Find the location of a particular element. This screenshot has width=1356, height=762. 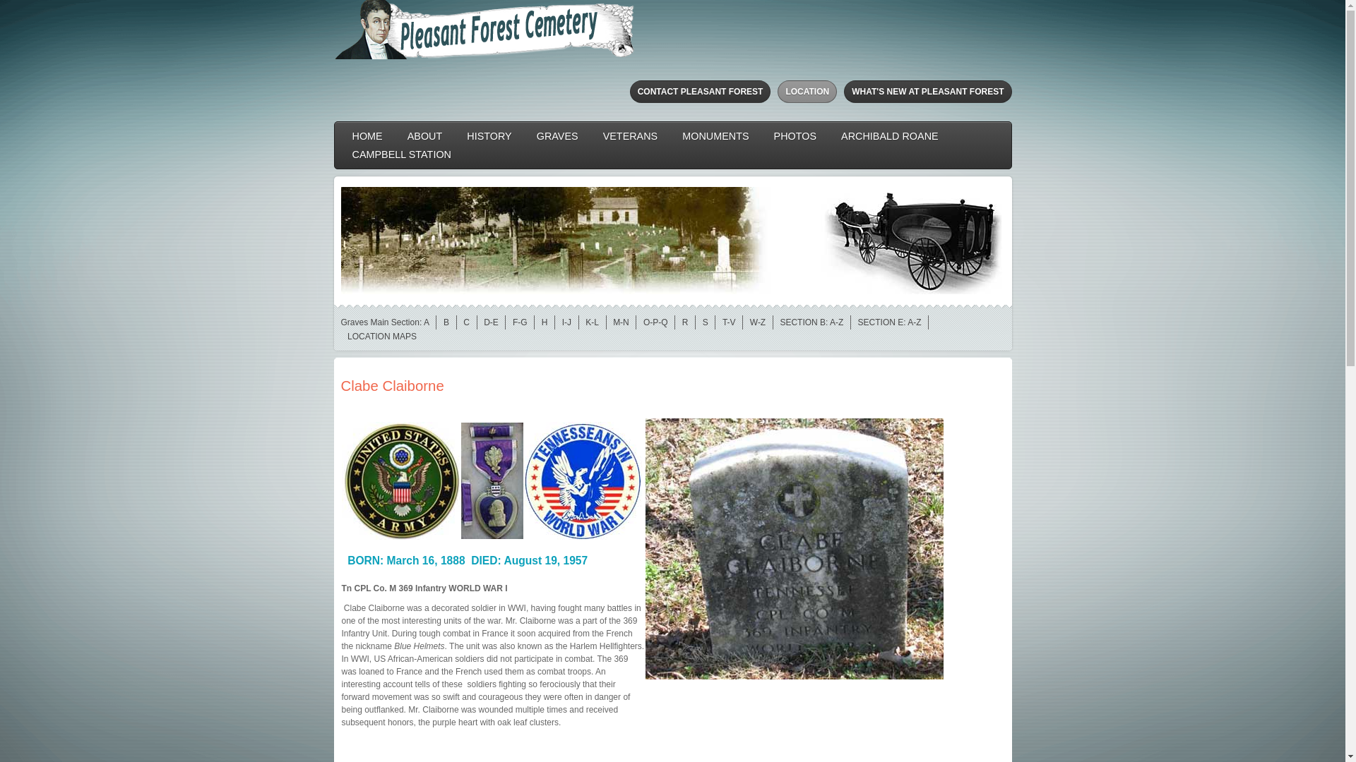

SECTION E: A-Z is located at coordinates (890, 322).